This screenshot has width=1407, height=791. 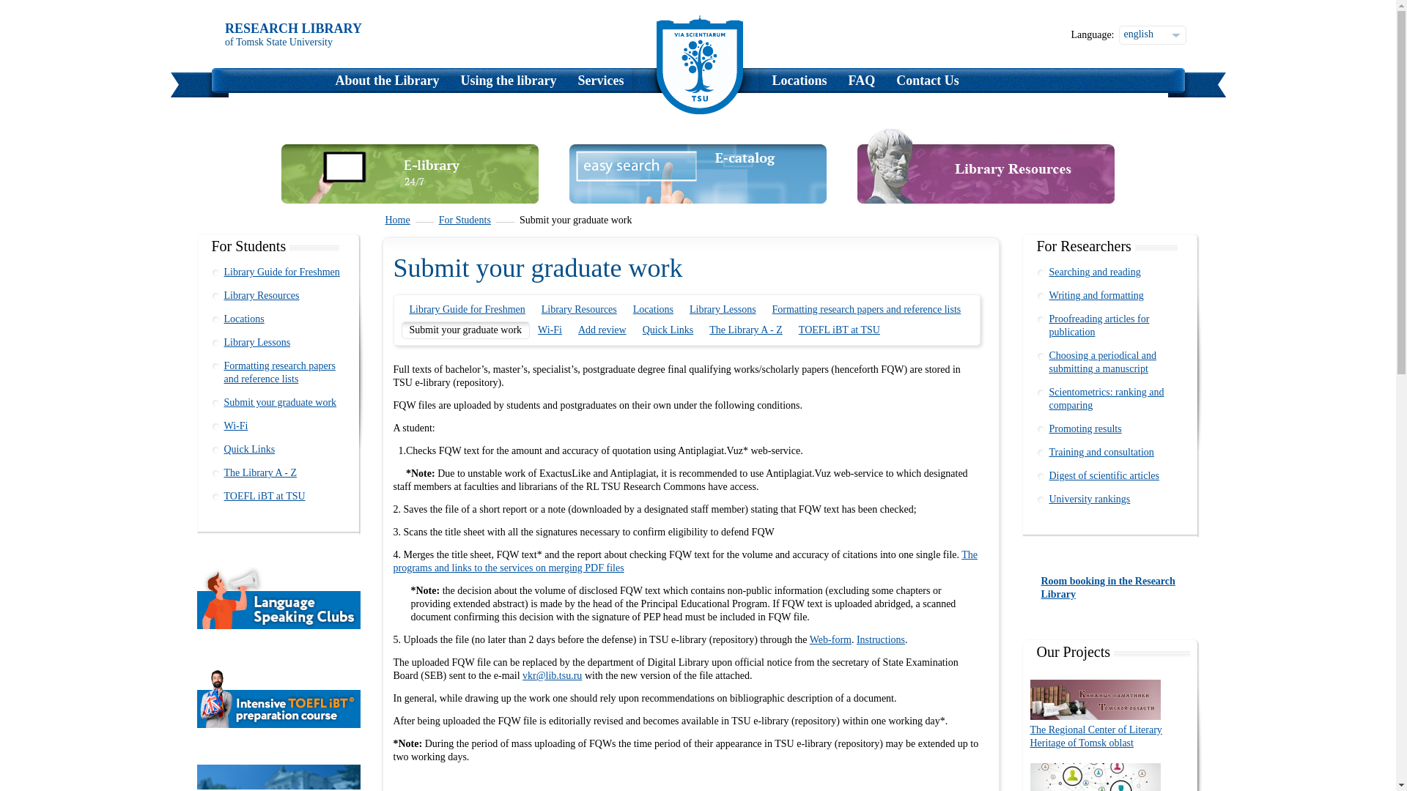 I want to click on About the Library, so click(x=387, y=82).